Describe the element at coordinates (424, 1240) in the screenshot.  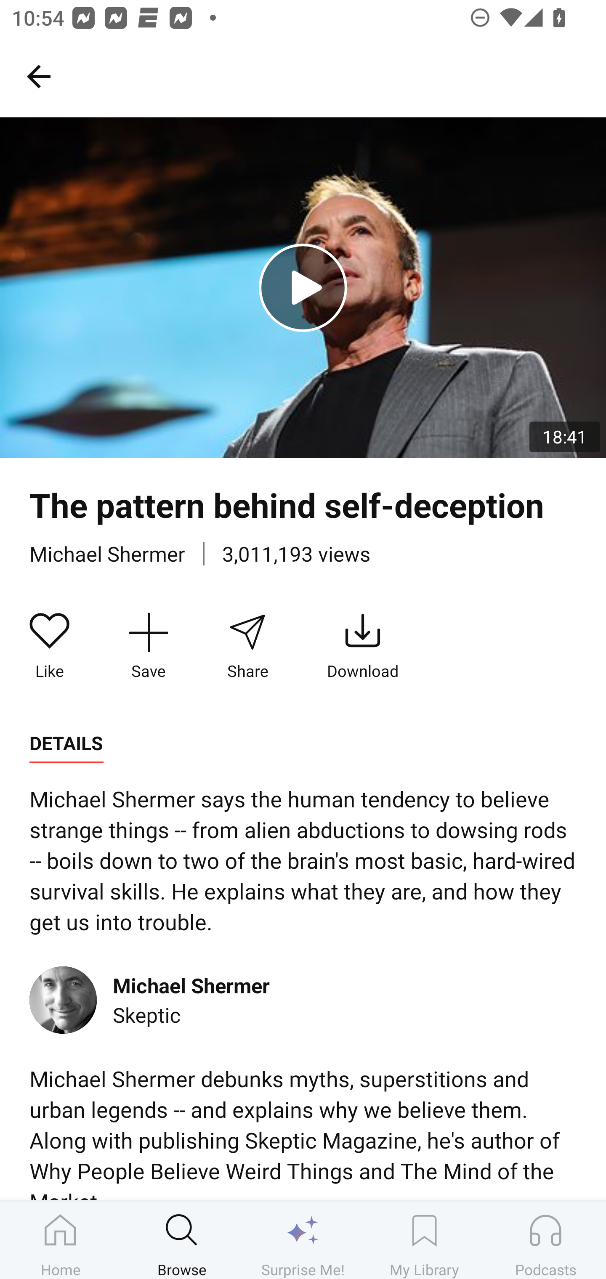
I see `My Library` at that location.